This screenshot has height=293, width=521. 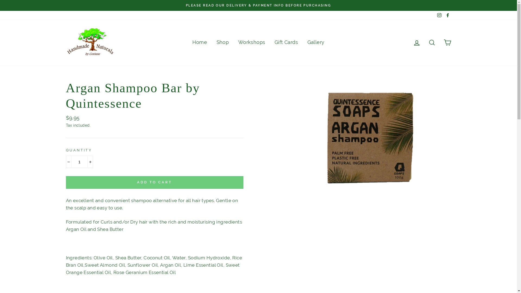 What do you see at coordinates (0, 0) in the screenshot?
I see `Skip to content` at bounding box center [0, 0].